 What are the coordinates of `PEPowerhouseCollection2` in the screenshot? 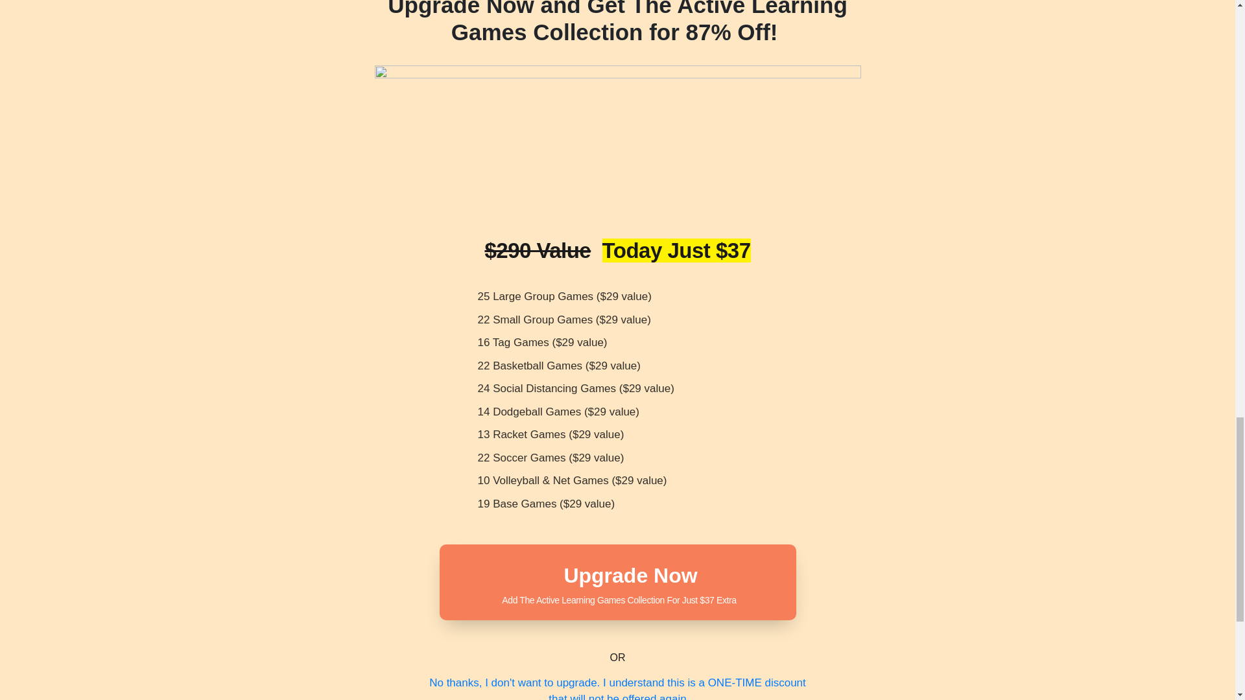 It's located at (617, 141).